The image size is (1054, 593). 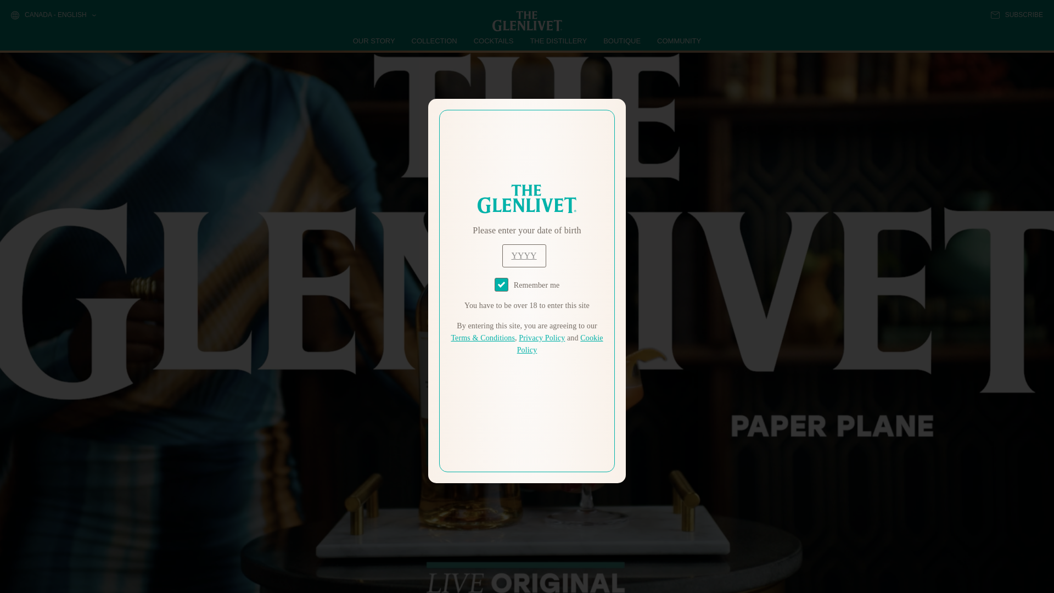 What do you see at coordinates (374, 41) in the screenshot?
I see `OUR STORY` at bounding box center [374, 41].